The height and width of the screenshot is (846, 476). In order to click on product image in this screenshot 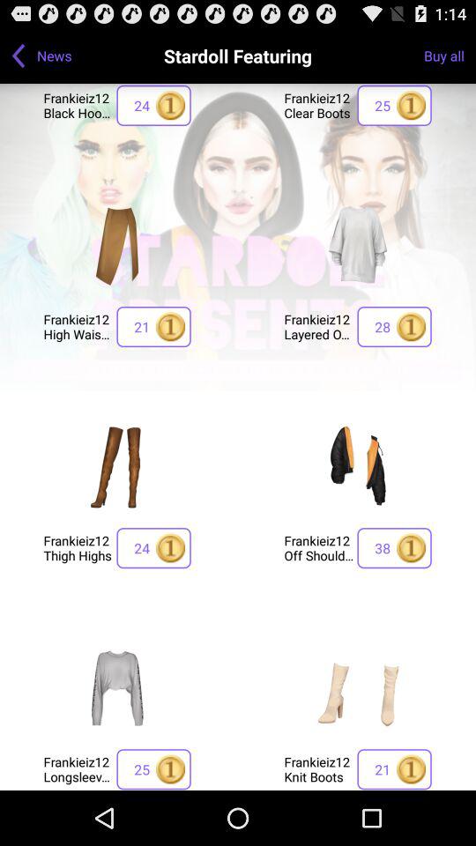, I will do `click(117, 687)`.